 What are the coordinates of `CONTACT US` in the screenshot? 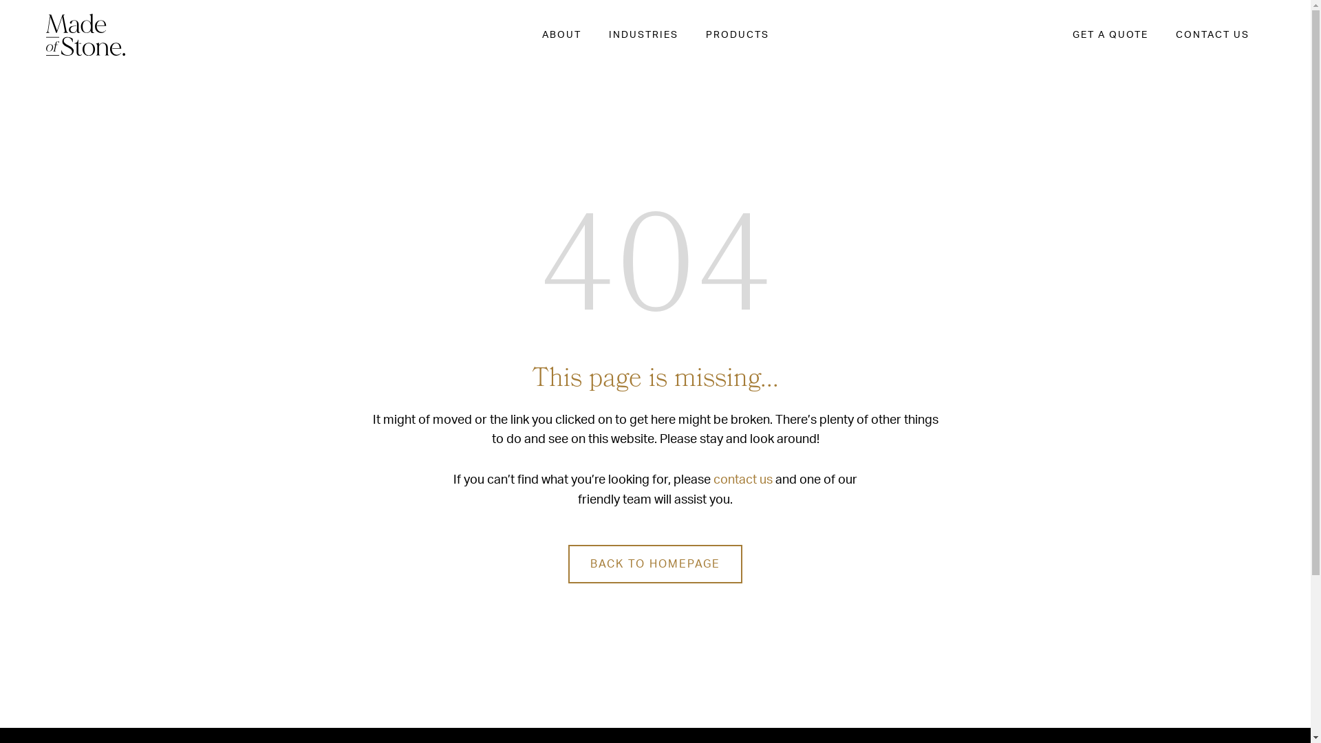 It's located at (1212, 35).